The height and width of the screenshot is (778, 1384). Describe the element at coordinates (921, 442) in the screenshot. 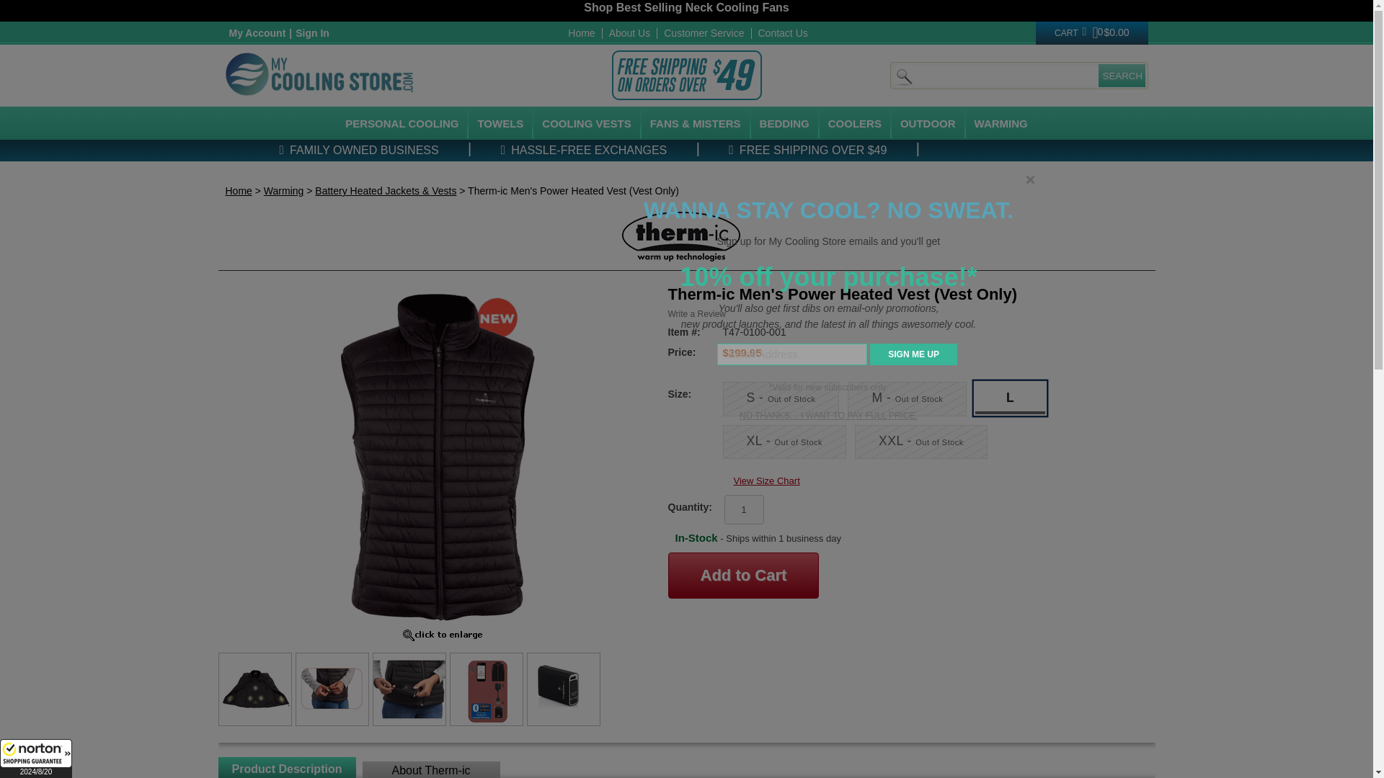

I see `Out of Stock` at that location.